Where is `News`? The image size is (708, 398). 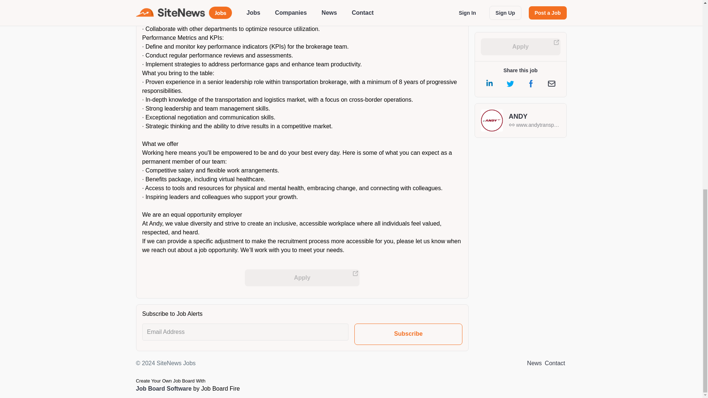
News is located at coordinates (534, 363).